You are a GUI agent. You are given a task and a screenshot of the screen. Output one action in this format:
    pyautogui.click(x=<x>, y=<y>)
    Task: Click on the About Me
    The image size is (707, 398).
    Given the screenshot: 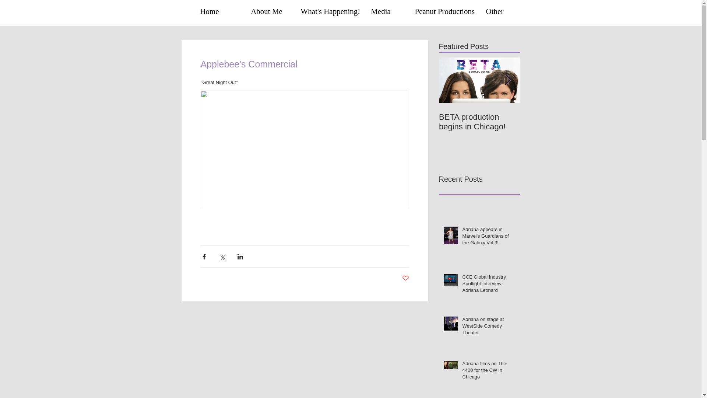 What is the action you would take?
    pyautogui.click(x=266, y=11)
    